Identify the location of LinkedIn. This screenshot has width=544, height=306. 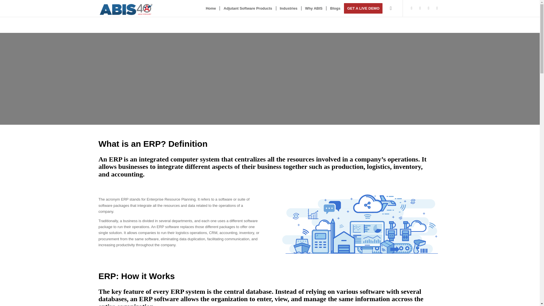
(420, 8).